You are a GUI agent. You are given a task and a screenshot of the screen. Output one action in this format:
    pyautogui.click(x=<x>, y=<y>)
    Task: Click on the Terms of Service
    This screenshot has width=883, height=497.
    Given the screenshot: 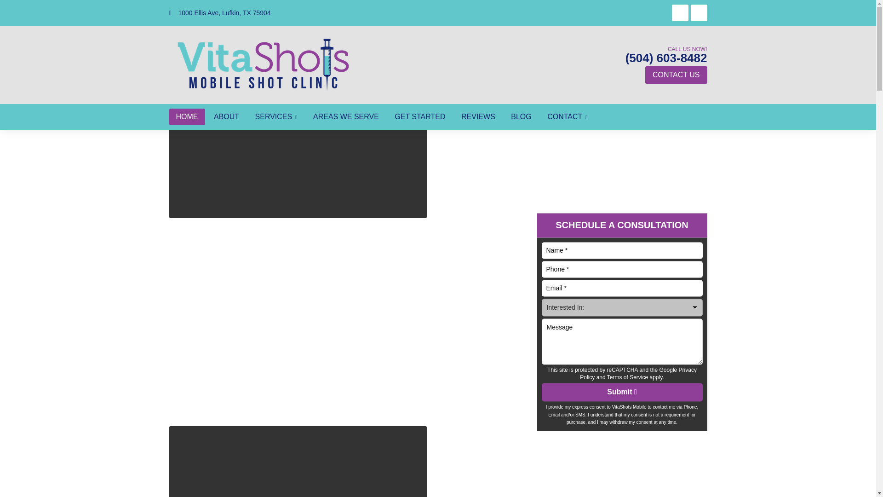 What is the action you would take?
    pyautogui.click(x=627, y=377)
    